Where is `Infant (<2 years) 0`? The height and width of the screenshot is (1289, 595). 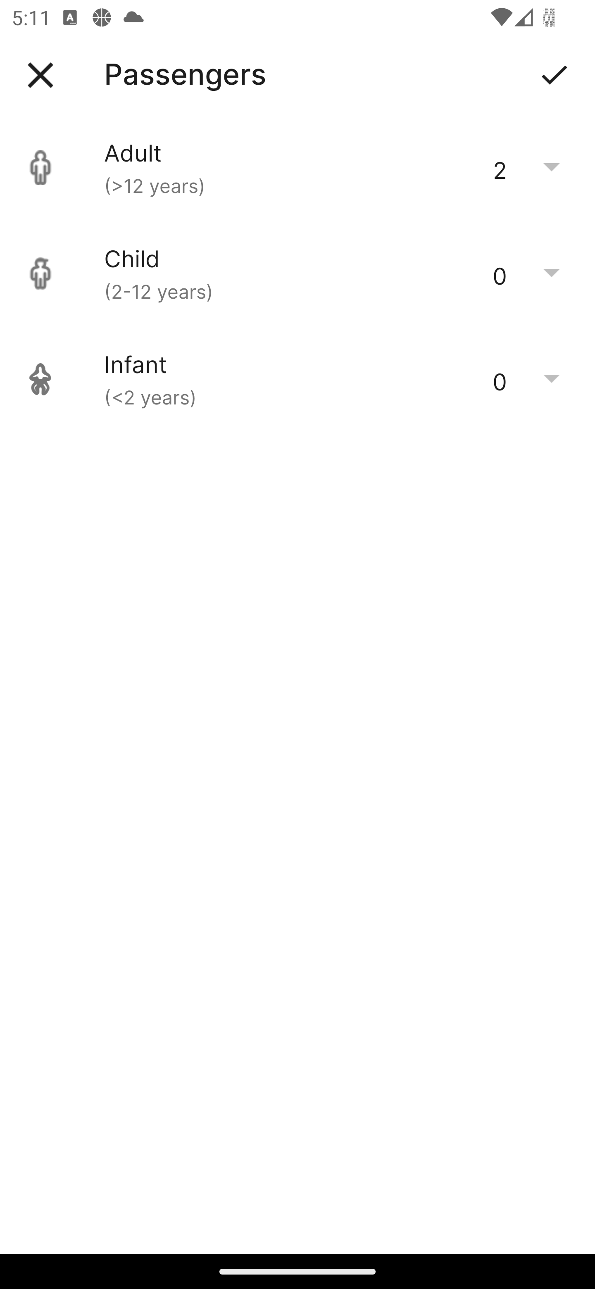 Infant (<2 years) 0 is located at coordinates (297, 379).